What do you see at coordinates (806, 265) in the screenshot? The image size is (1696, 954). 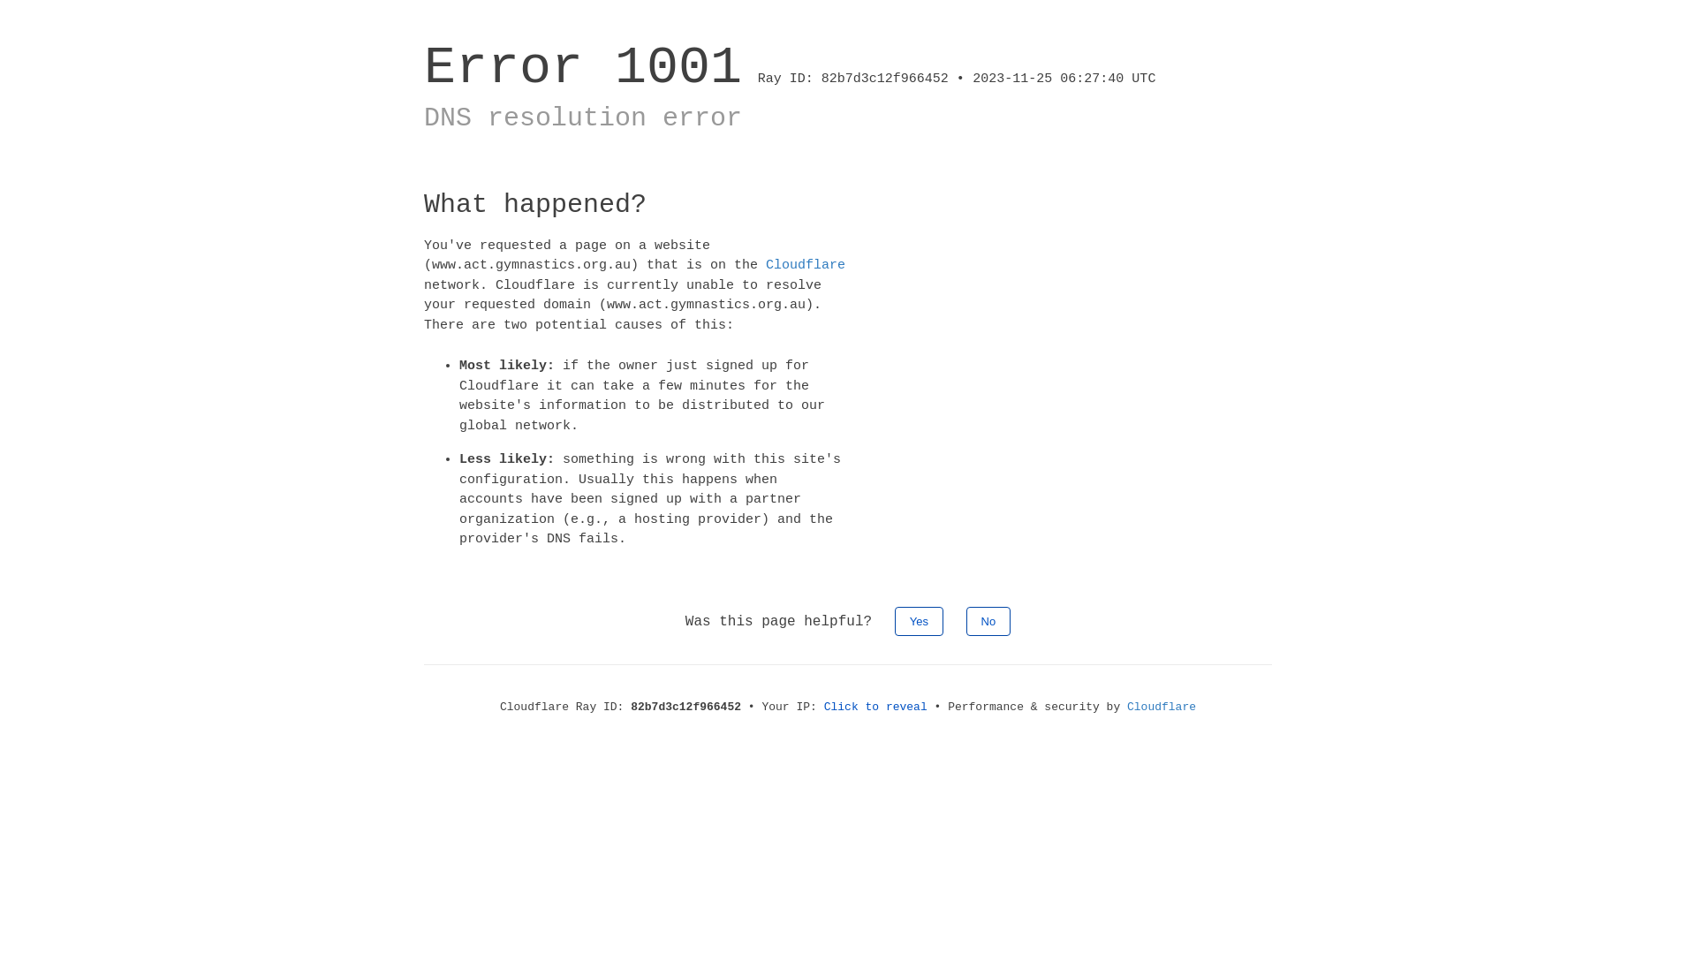 I see `Cloudflare` at bounding box center [806, 265].